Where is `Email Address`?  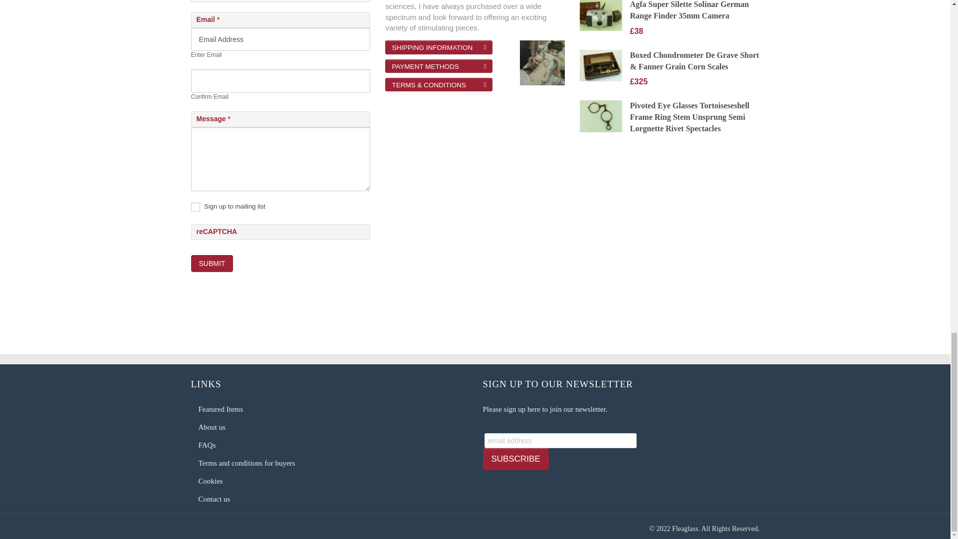
Email Address is located at coordinates (280, 39).